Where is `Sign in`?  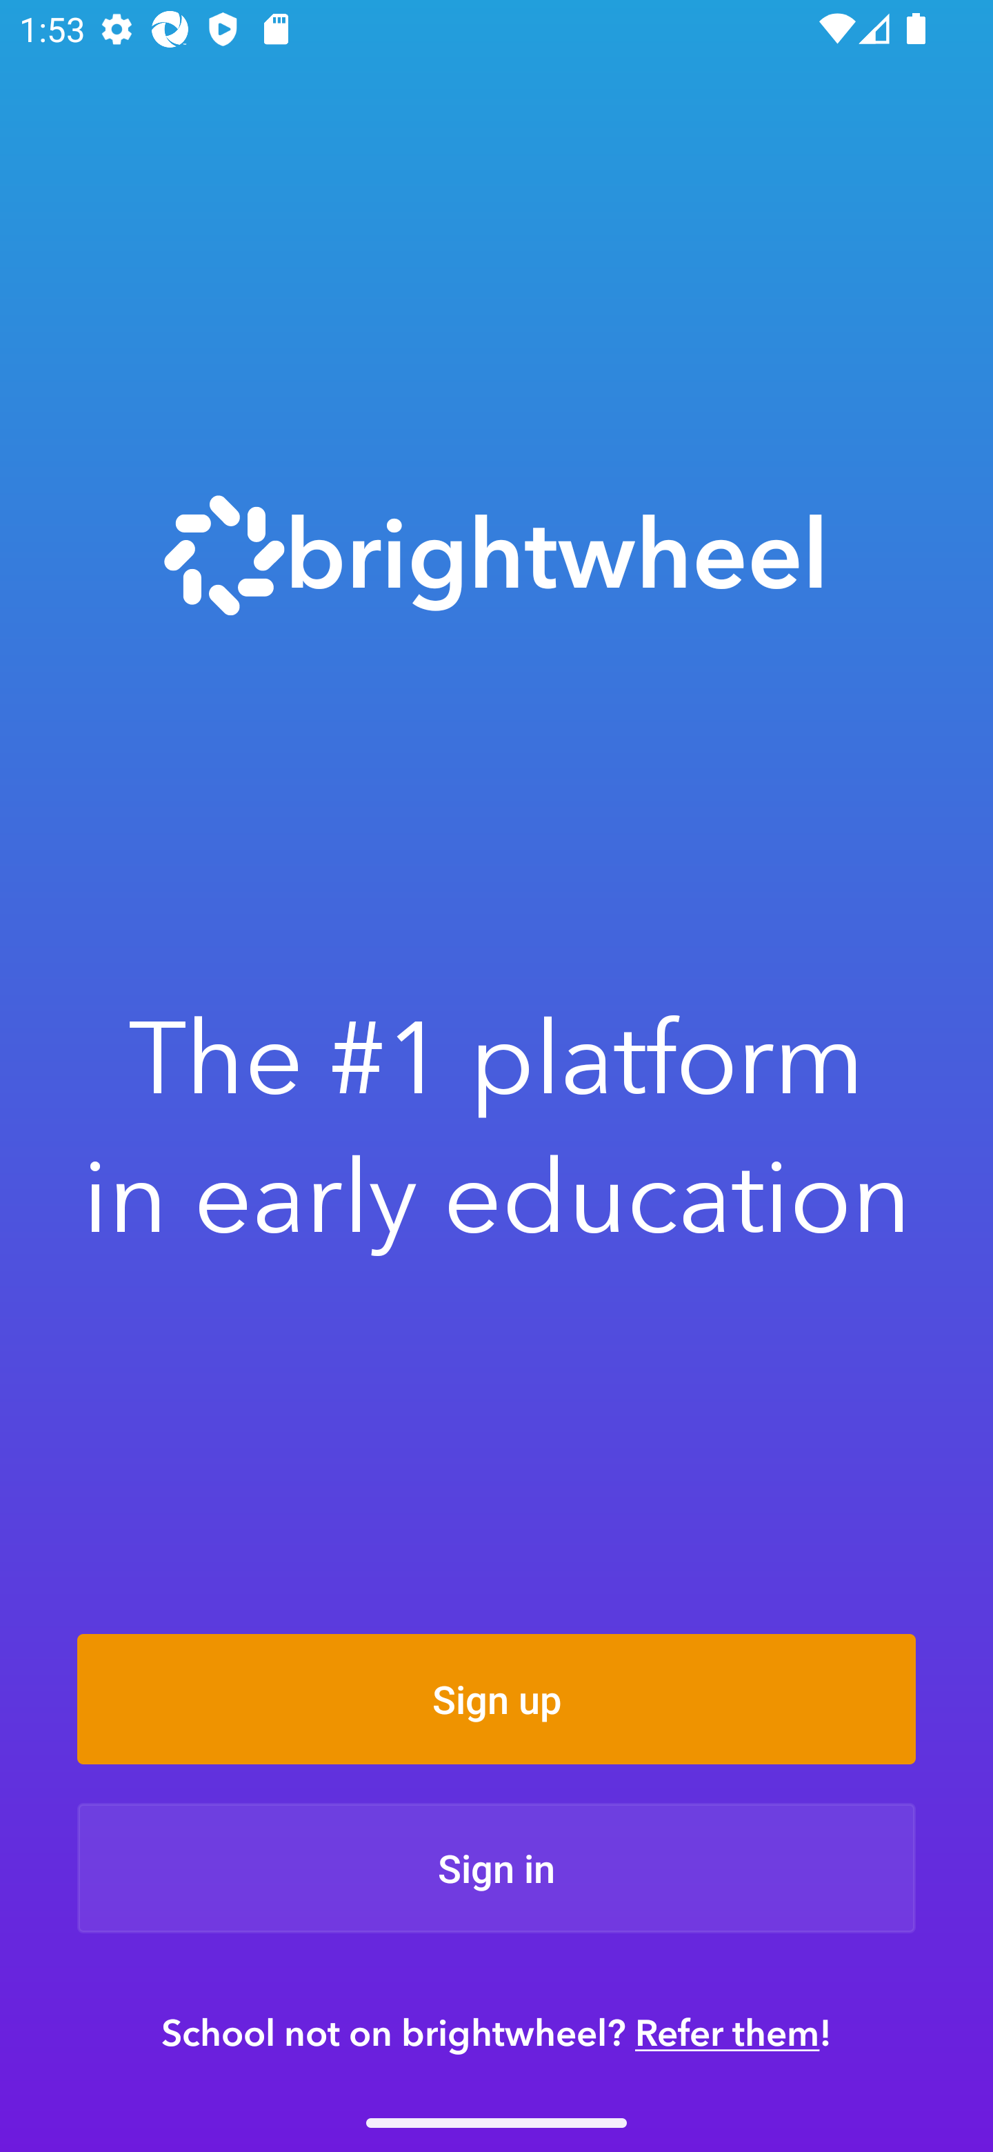
Sign in is located at coordinates (496, 1868).